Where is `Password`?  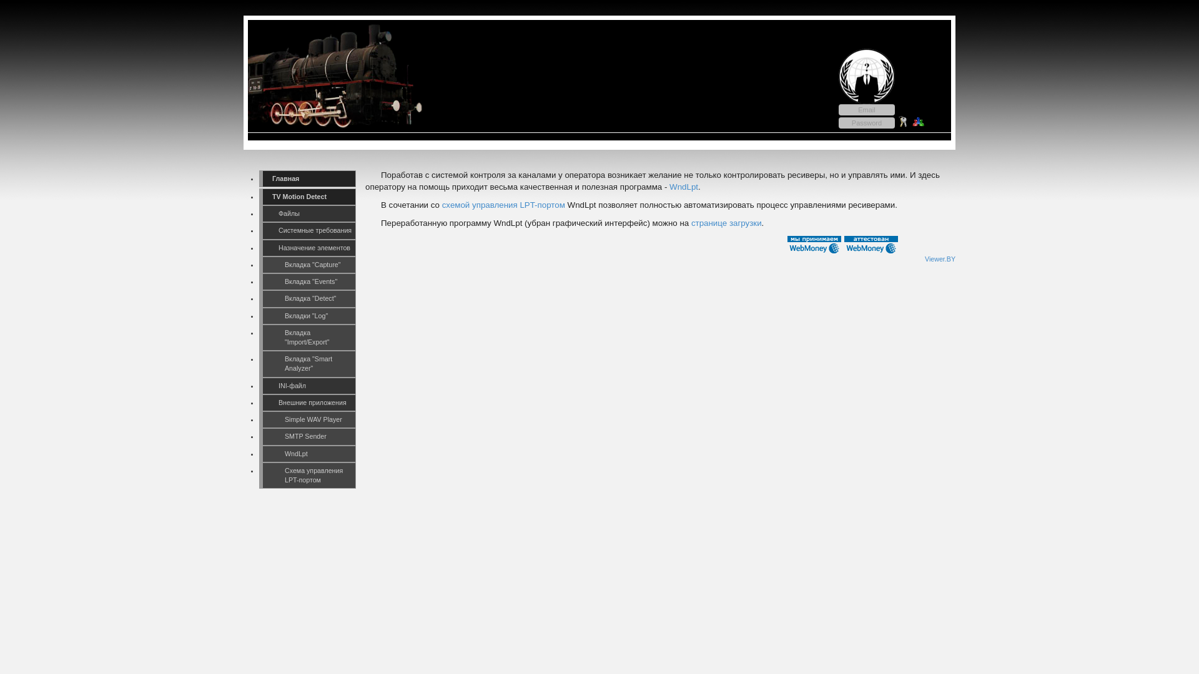 Password is located at coordinates (867, 123).